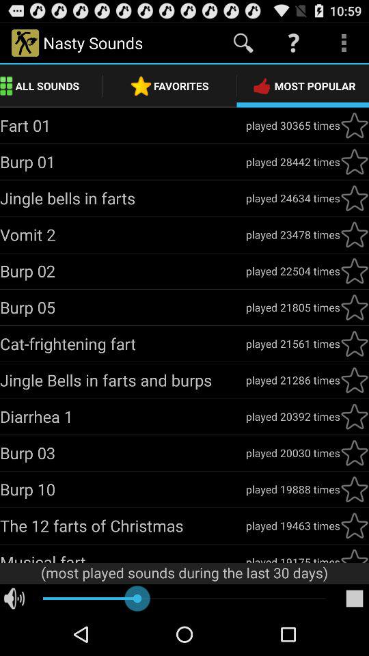 The height and width of the screenshot is (656, 369). Describe the element at coordinates (123, 416) in the screenshot. I see `launch icon below the jingle bells in app` at that location.